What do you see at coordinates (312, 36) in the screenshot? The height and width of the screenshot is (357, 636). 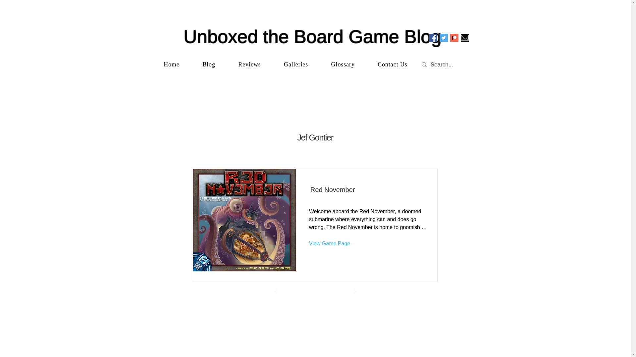 I see `Unboxed the Board Game Blog` at bounding box center [312, 36].